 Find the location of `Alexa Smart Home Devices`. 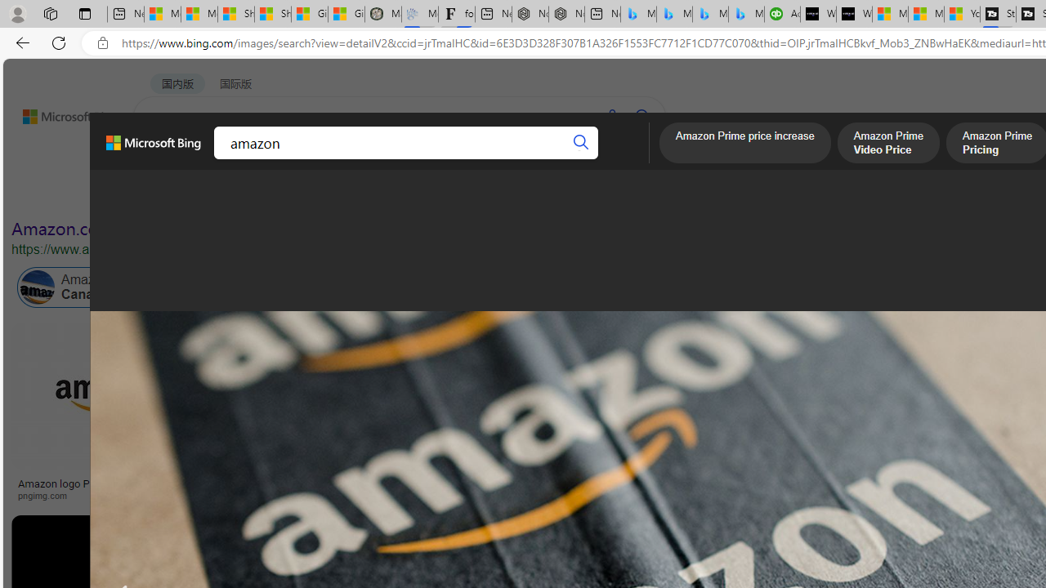

Alexa Smart Home Devices is located at coordinates (968, 477).